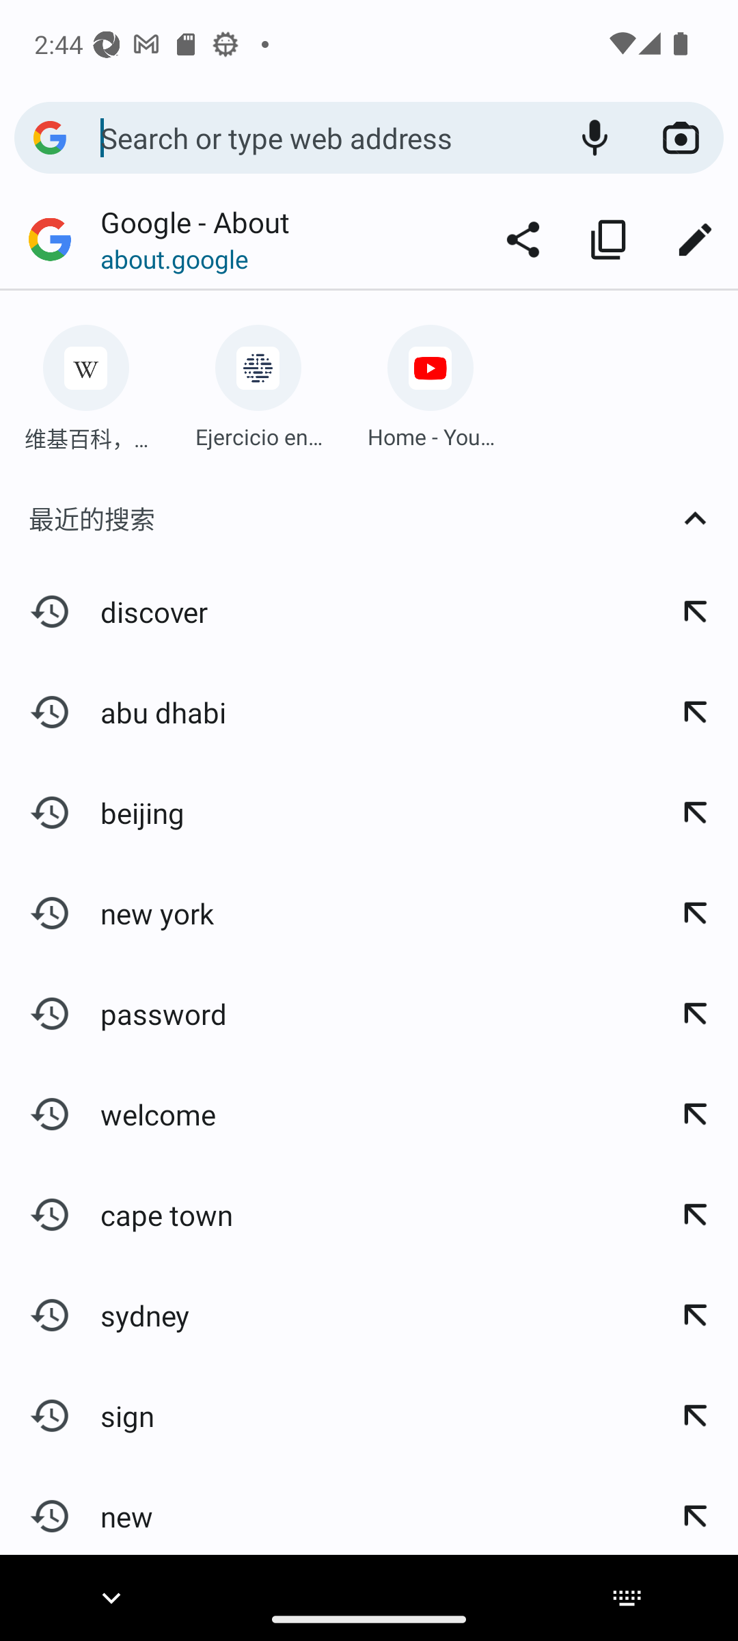 The image size is (738, 1641). What do you see at coordinates (325, 1510) in the screenshot?
I see `new` at bounding box center [325, 1510].